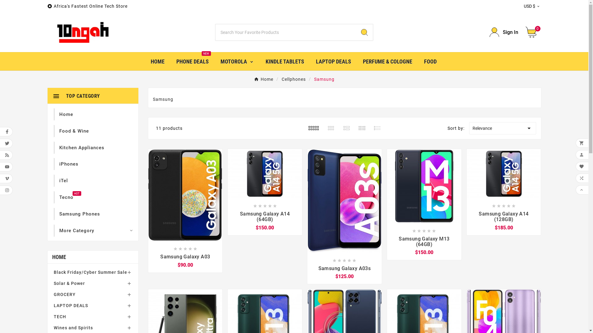  What do you see at coordinates (74, 131) in the screenshot?
I see `Food & Wine` at bounding box center [74, 131].